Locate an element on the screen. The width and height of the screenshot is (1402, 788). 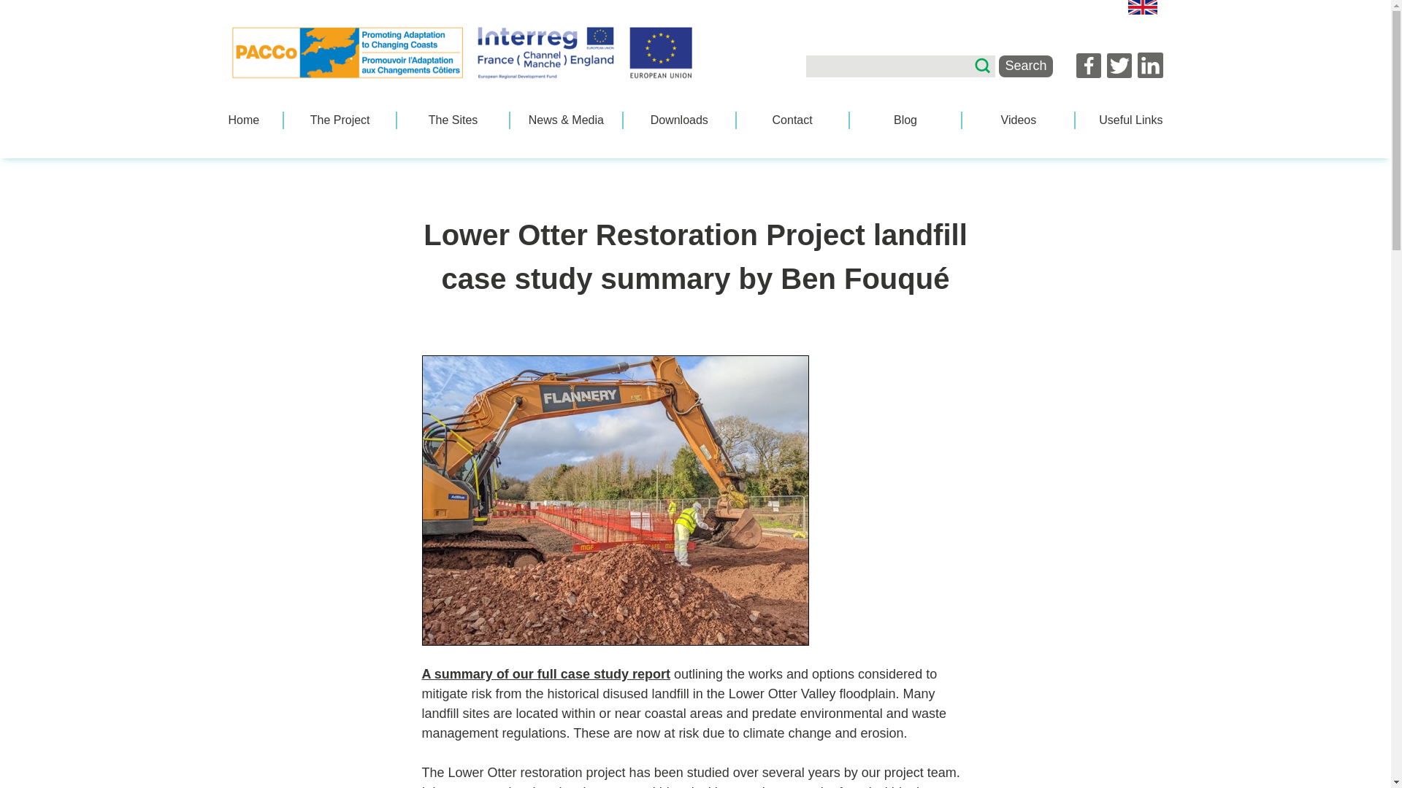
Downloads is located at coordinates (679, 120).